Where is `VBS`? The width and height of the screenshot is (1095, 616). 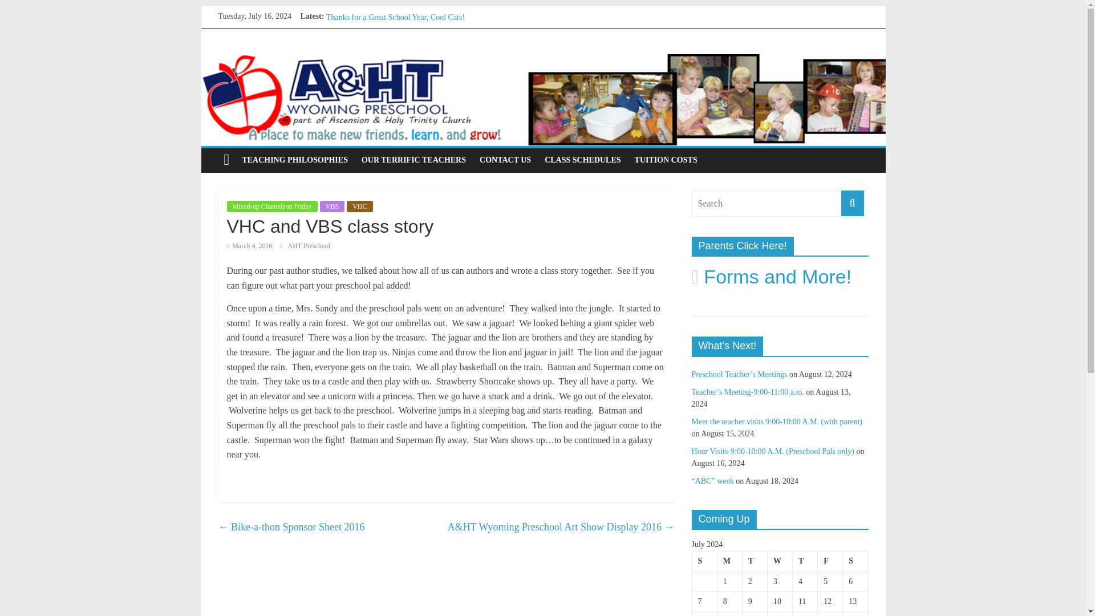 VBS is located at coordinates (332, 206).